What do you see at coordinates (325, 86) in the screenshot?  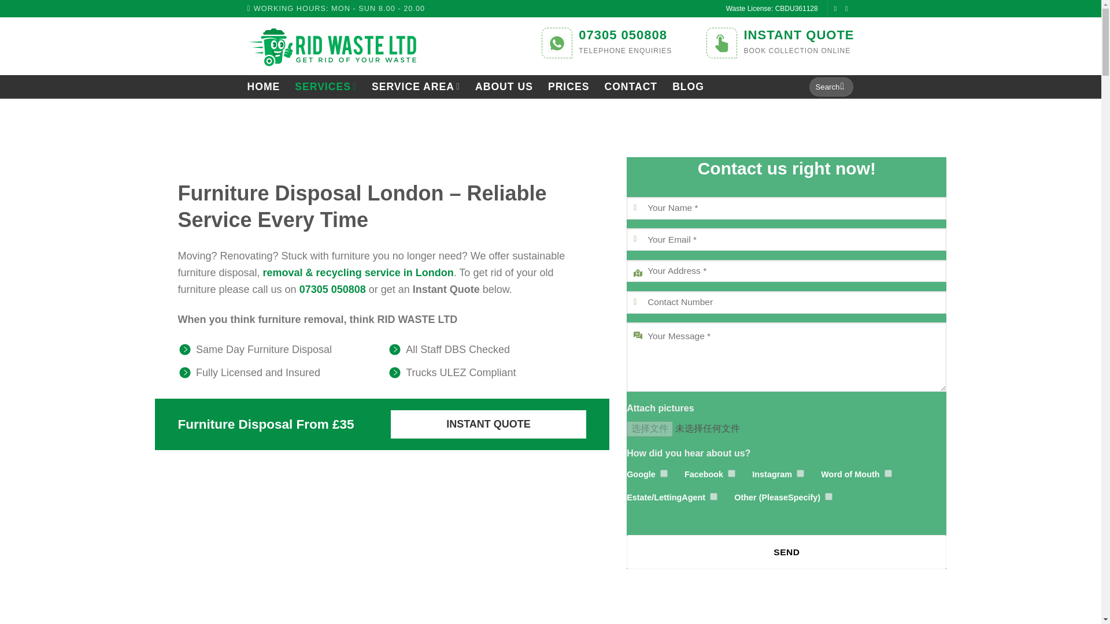 I see `SERVICES` at bounding box center [325, 86].